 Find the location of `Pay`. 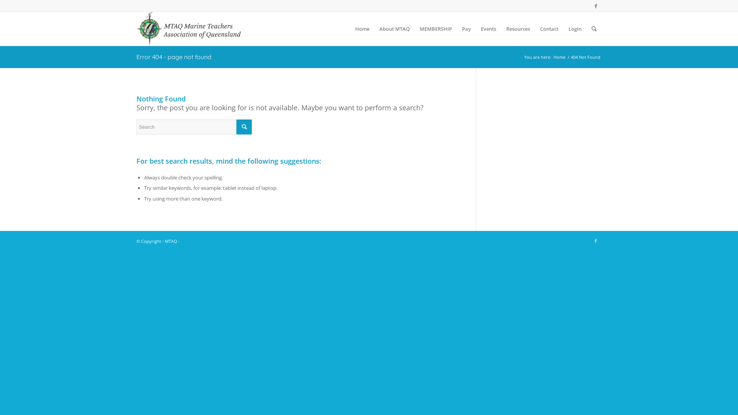

Pay is located at coordinates (467, 29).